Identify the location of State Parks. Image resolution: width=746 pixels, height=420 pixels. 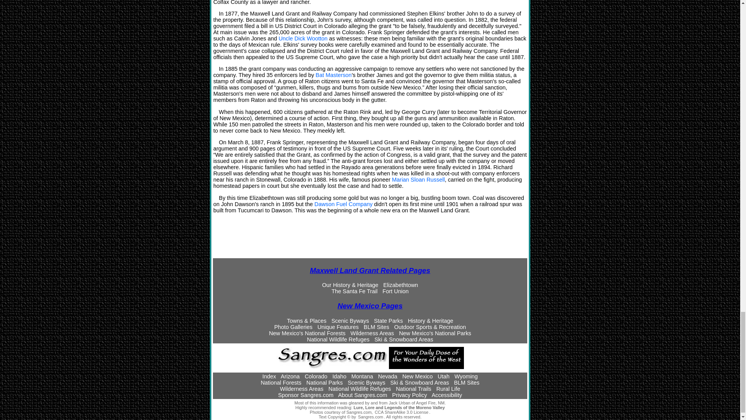
(388, 320).